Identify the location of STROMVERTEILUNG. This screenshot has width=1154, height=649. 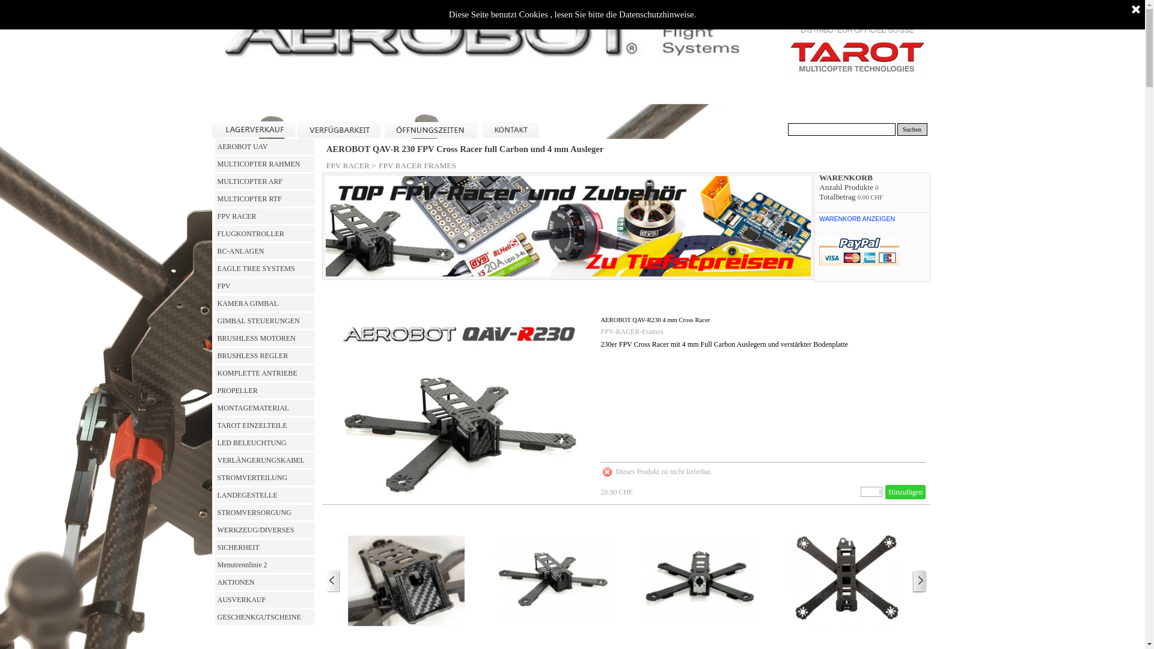
(264, 478).